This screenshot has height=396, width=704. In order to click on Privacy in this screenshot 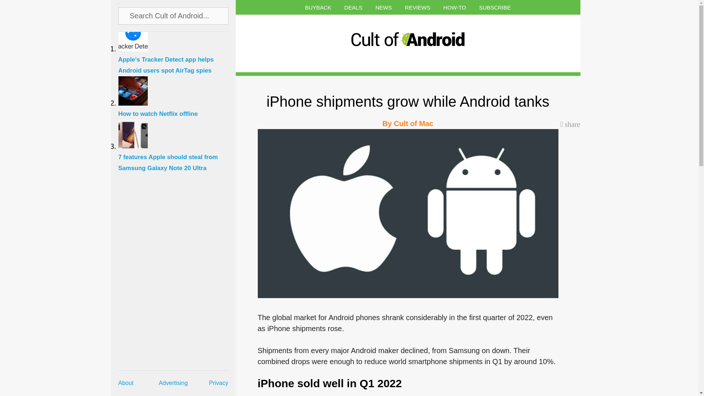, I will do `click(219, 383)`.